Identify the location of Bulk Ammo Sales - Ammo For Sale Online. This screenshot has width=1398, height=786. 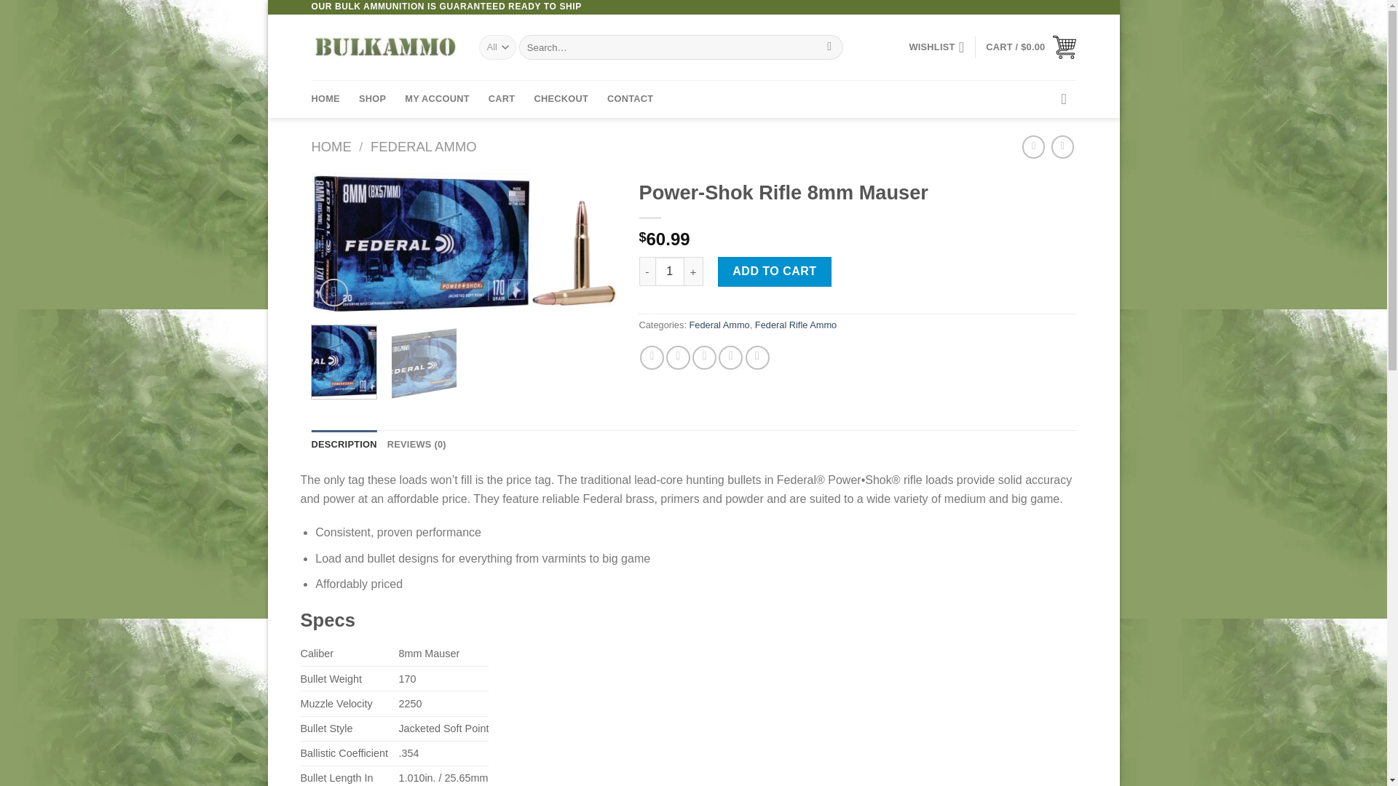
(384, 47).